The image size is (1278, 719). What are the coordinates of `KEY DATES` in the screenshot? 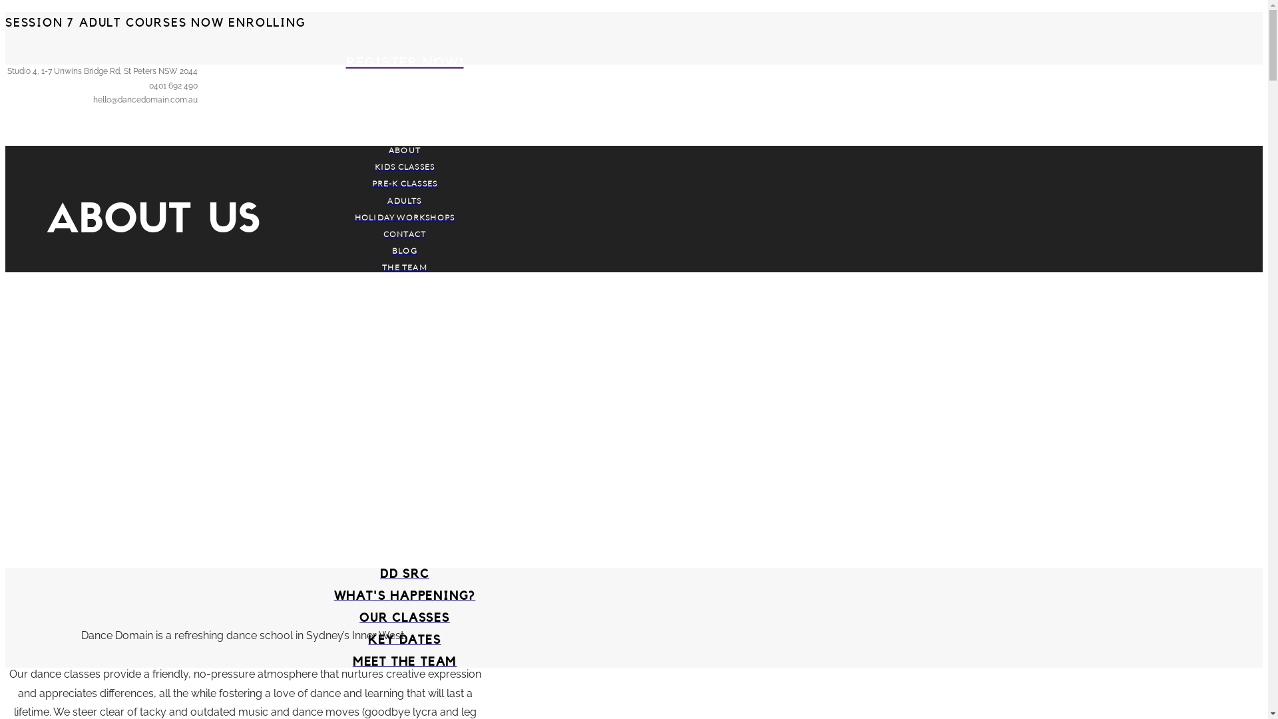 It's located at (405, 640).